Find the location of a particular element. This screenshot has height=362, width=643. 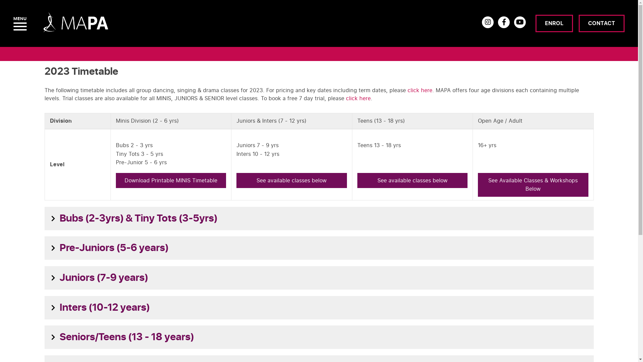

ENROL is located at coordinates (554, 23).